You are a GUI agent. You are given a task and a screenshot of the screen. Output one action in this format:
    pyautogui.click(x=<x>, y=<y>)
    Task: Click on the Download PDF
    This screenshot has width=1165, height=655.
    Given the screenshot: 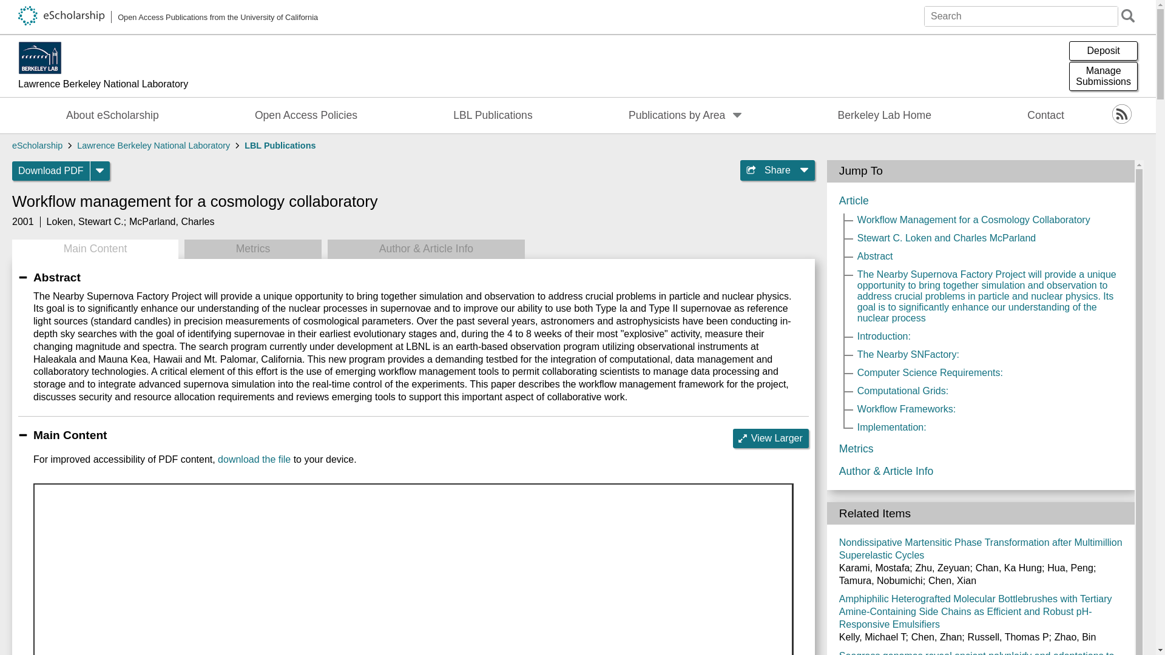 What is the action you would take?
    pyautogui.click(x=95, y=249)
    